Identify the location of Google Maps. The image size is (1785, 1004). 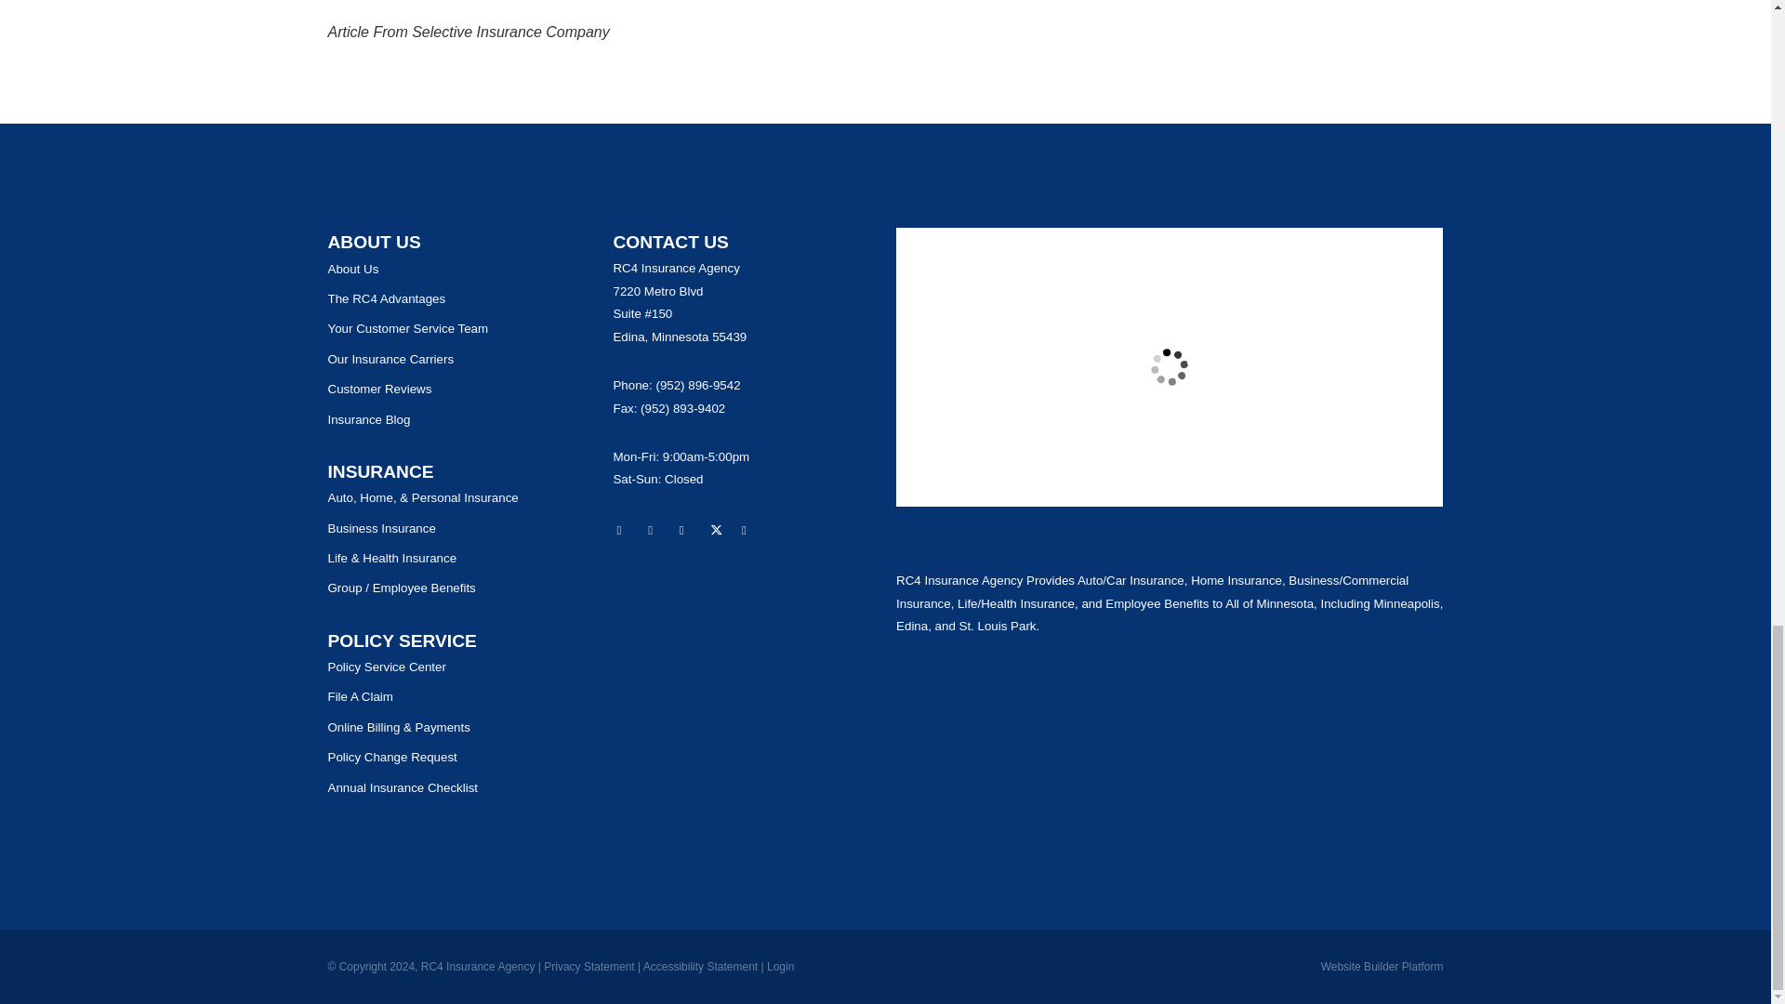
(625, 532).